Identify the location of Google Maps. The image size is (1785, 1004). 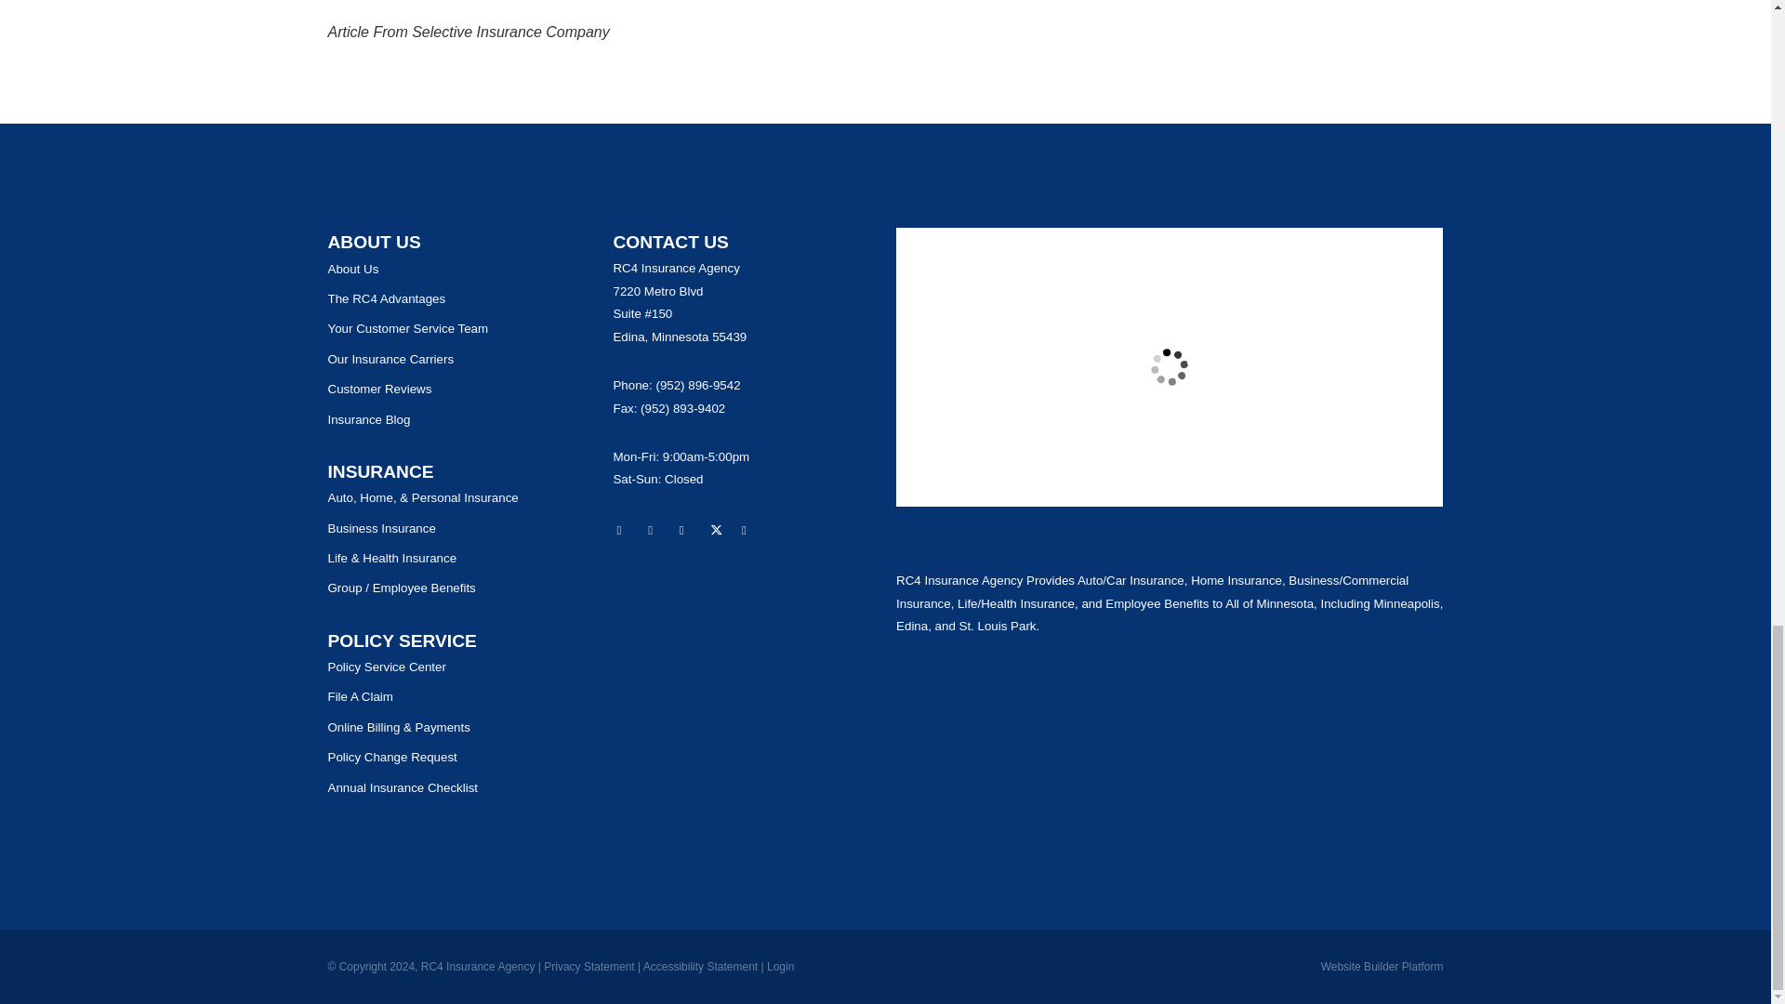
(625, 532).